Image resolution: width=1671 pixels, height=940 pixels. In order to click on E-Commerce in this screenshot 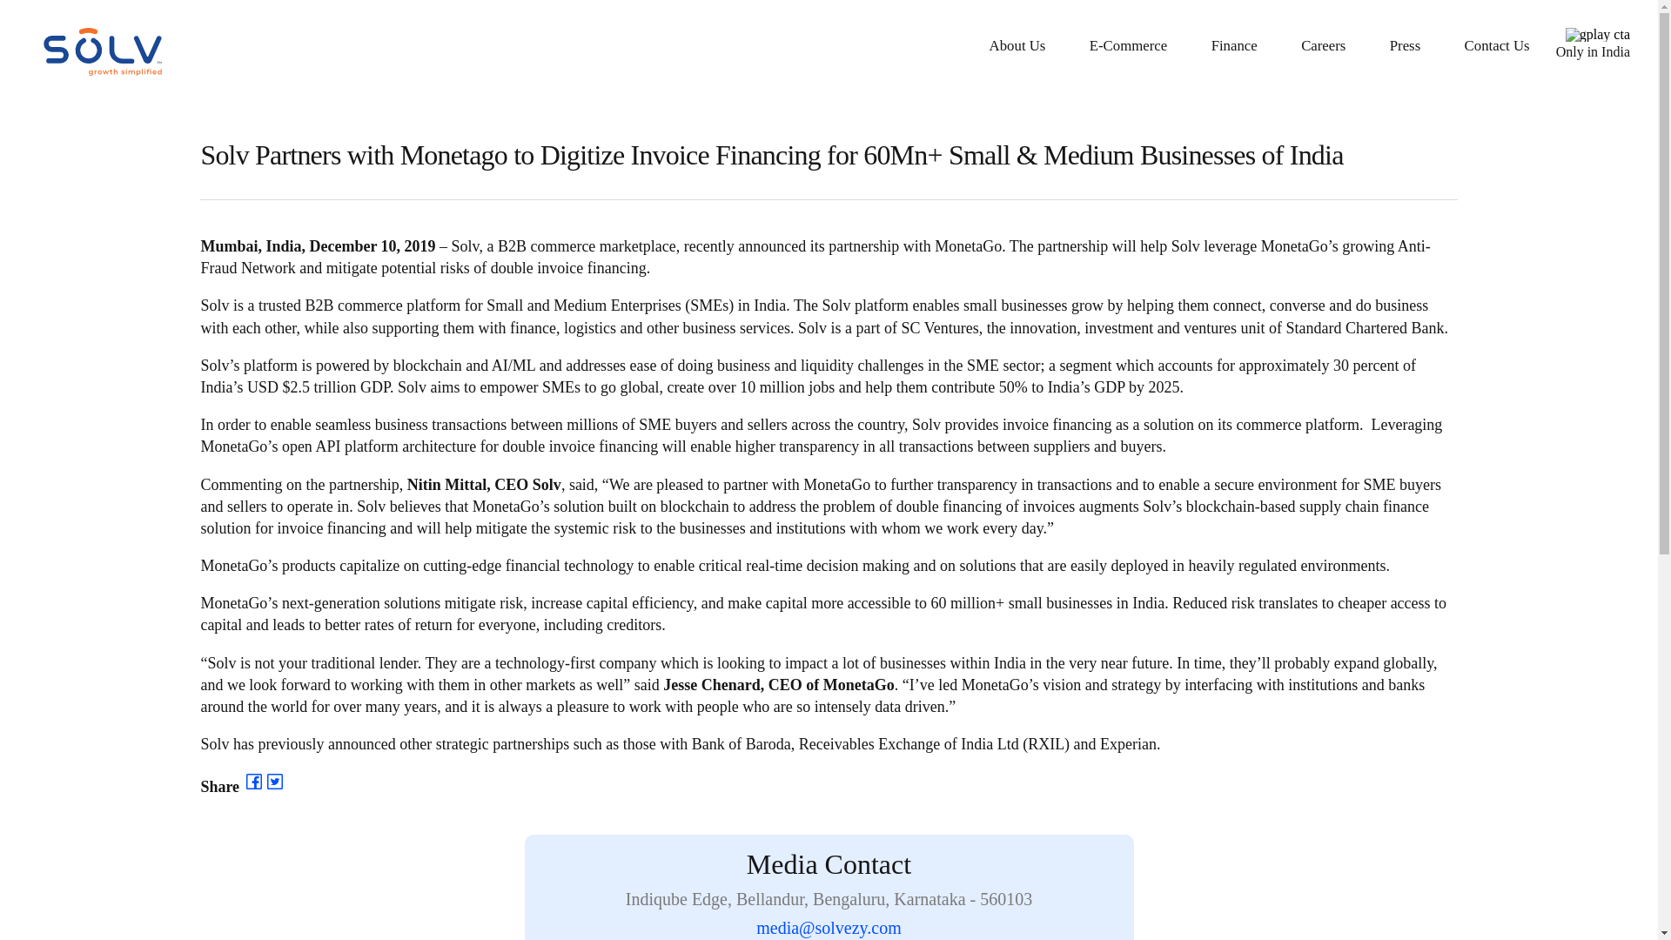, I will do `click(1128, 47)`.